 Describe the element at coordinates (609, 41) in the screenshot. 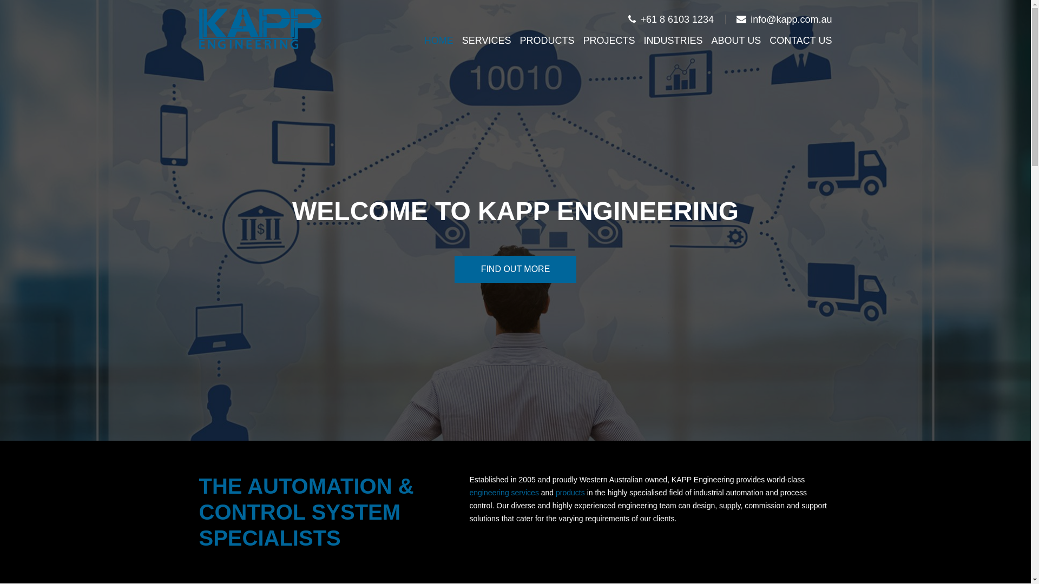

I see `PROJECTS` at that location.